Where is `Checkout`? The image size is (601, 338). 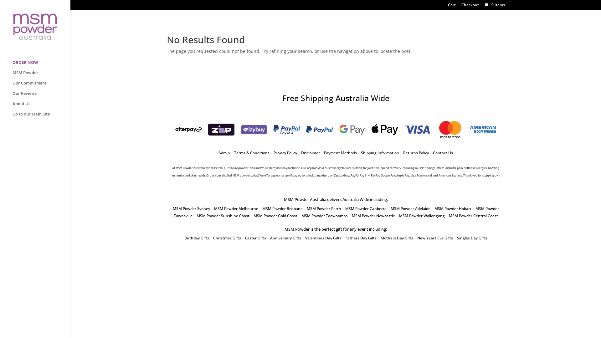 Checkout is located at coordinates (470, 6).